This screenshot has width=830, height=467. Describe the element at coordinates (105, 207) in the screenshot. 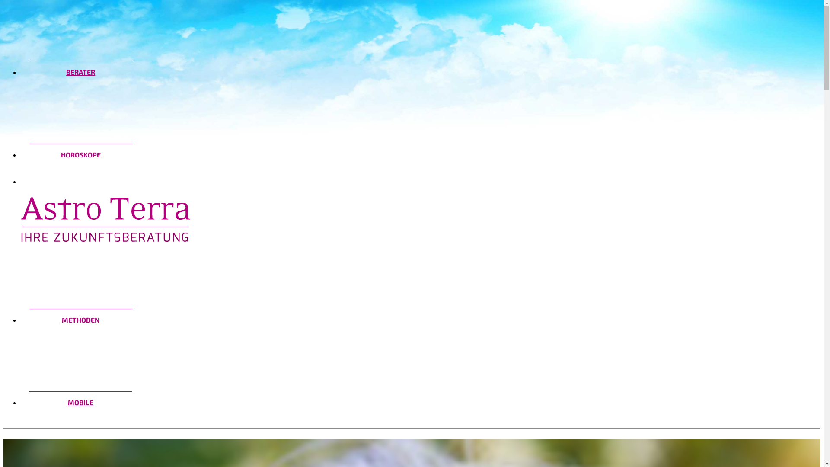

I see `Astromondial - Ihre Zukunftsberatung` at that location.